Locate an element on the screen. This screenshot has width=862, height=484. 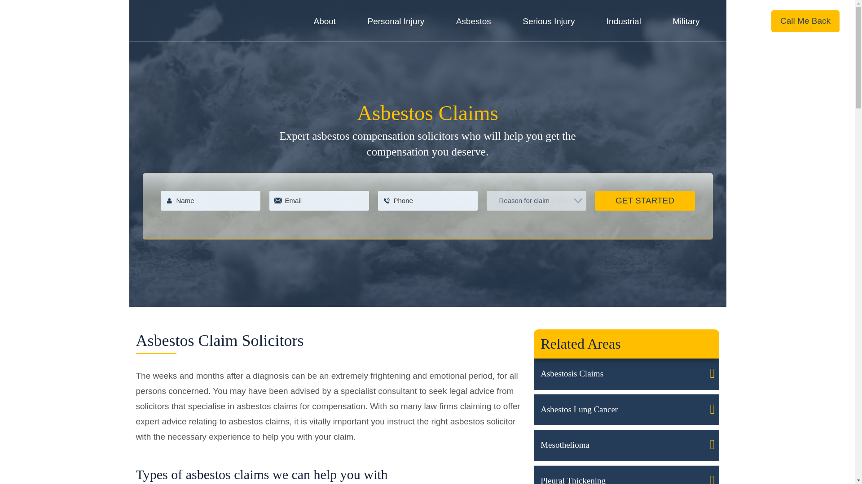
Industrial is located at coordinates (628, 22).